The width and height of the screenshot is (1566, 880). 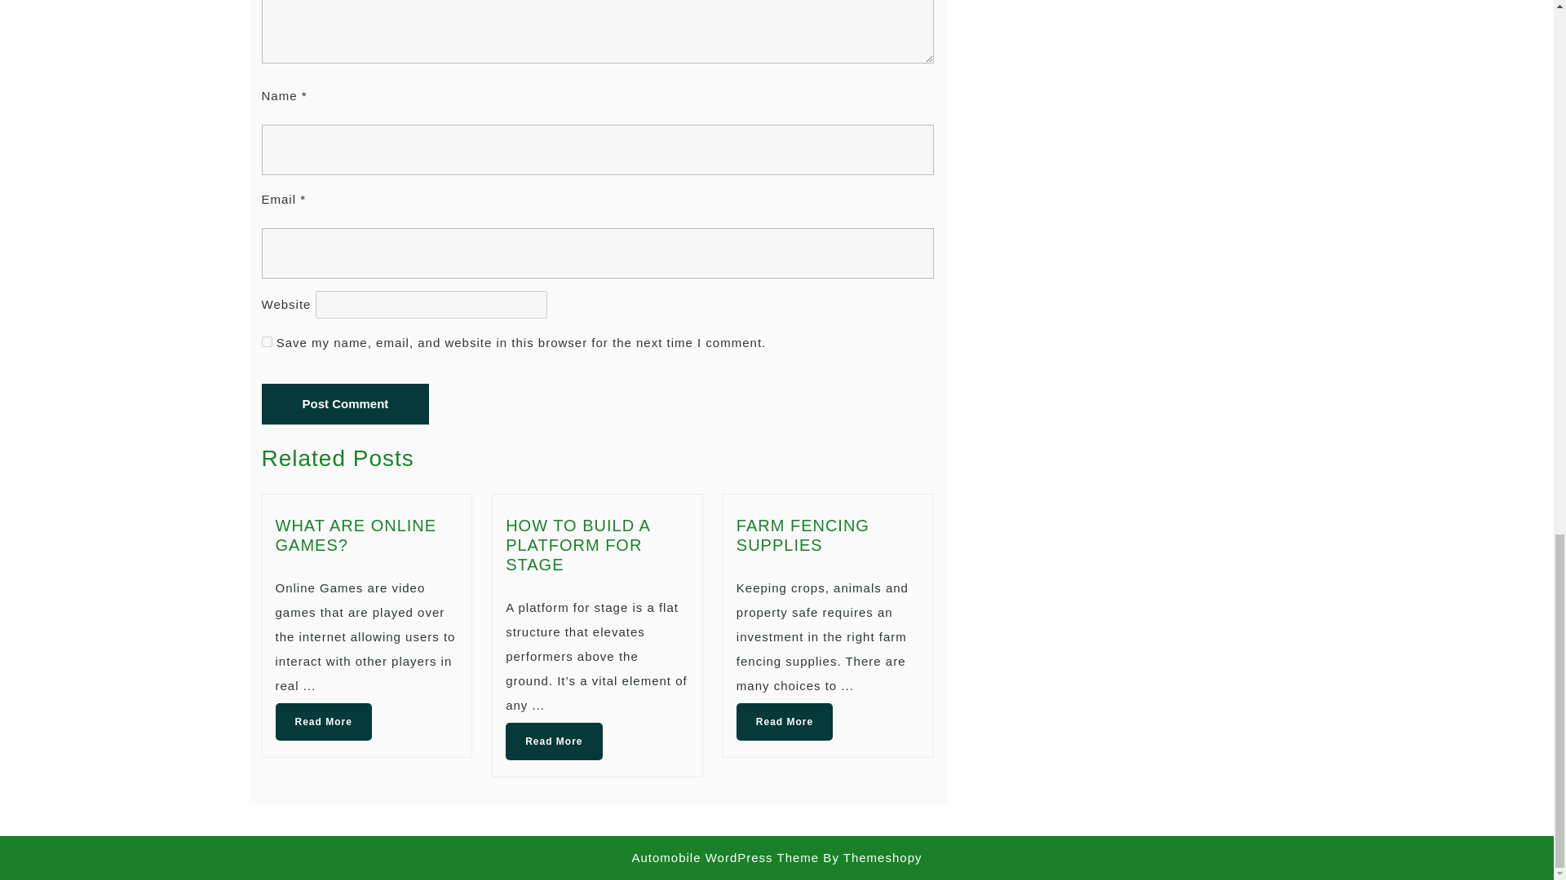 I want to click on WHAT ARE ONLINE GAMES?, so click(x=356, y=535).